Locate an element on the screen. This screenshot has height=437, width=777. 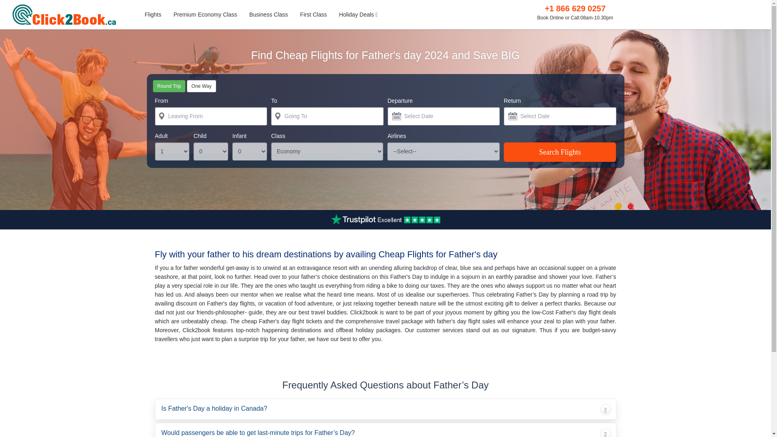
Business Class Flights is located at coordinates (269, 15).